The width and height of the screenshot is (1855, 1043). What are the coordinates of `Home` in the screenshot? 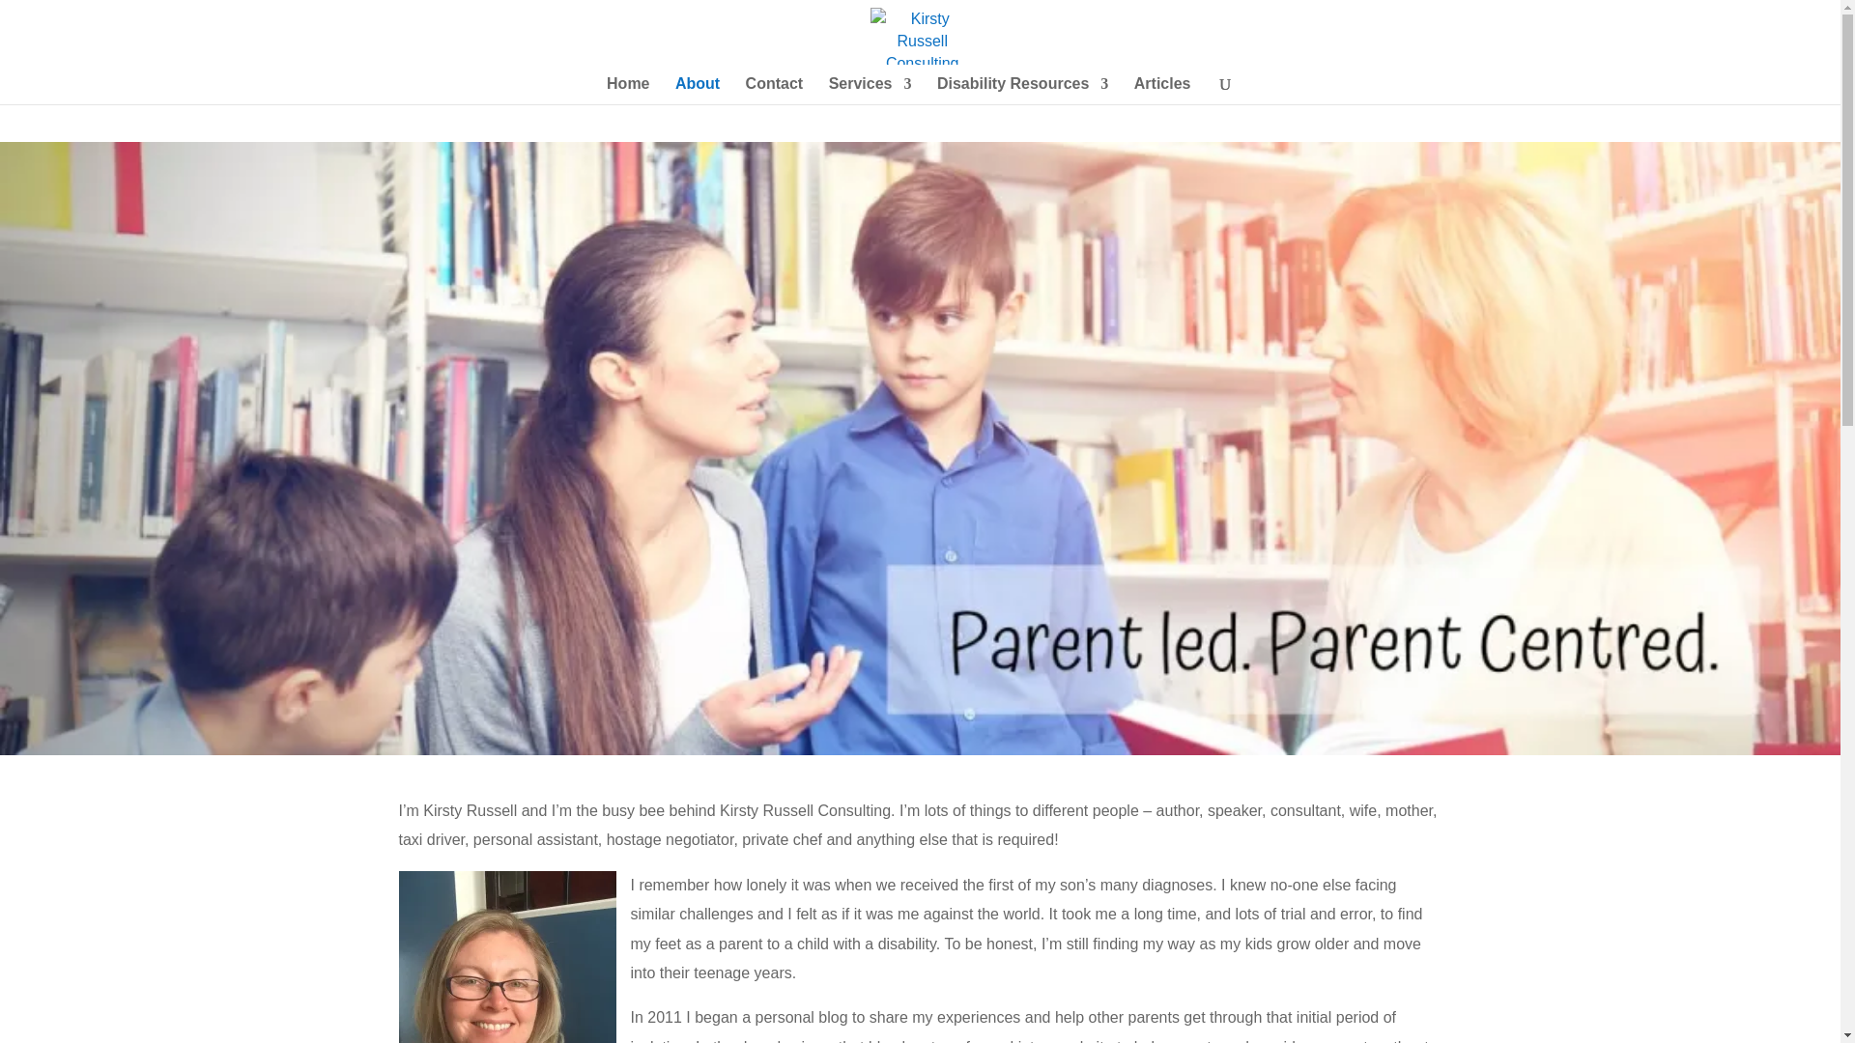 It's located at (628, 91).